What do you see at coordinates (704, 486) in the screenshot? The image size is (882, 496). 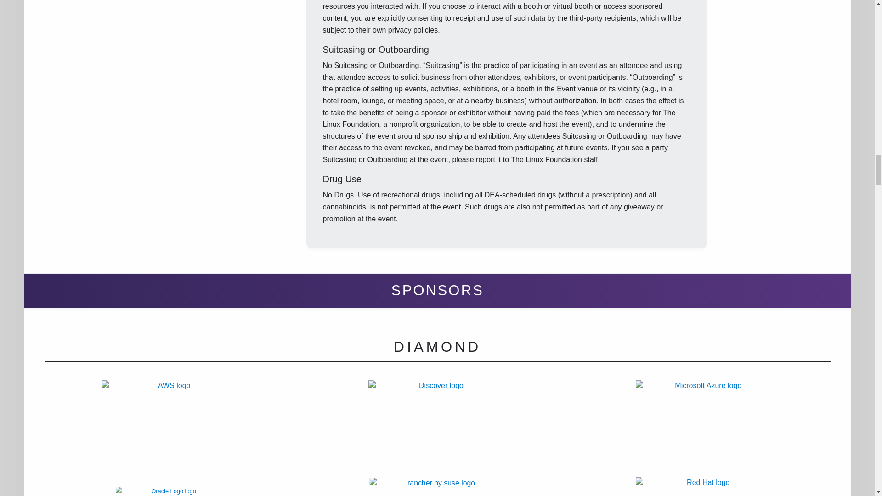 I see `Go to Red Hat` at bounding box center [704, 486].